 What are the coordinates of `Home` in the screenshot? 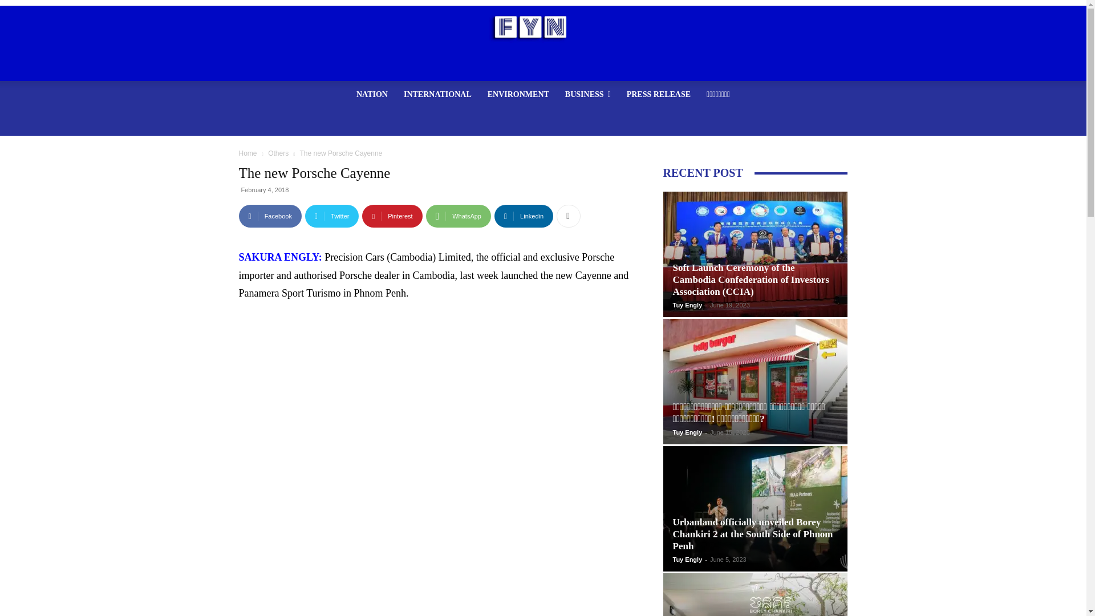 It's located at (248, 153).